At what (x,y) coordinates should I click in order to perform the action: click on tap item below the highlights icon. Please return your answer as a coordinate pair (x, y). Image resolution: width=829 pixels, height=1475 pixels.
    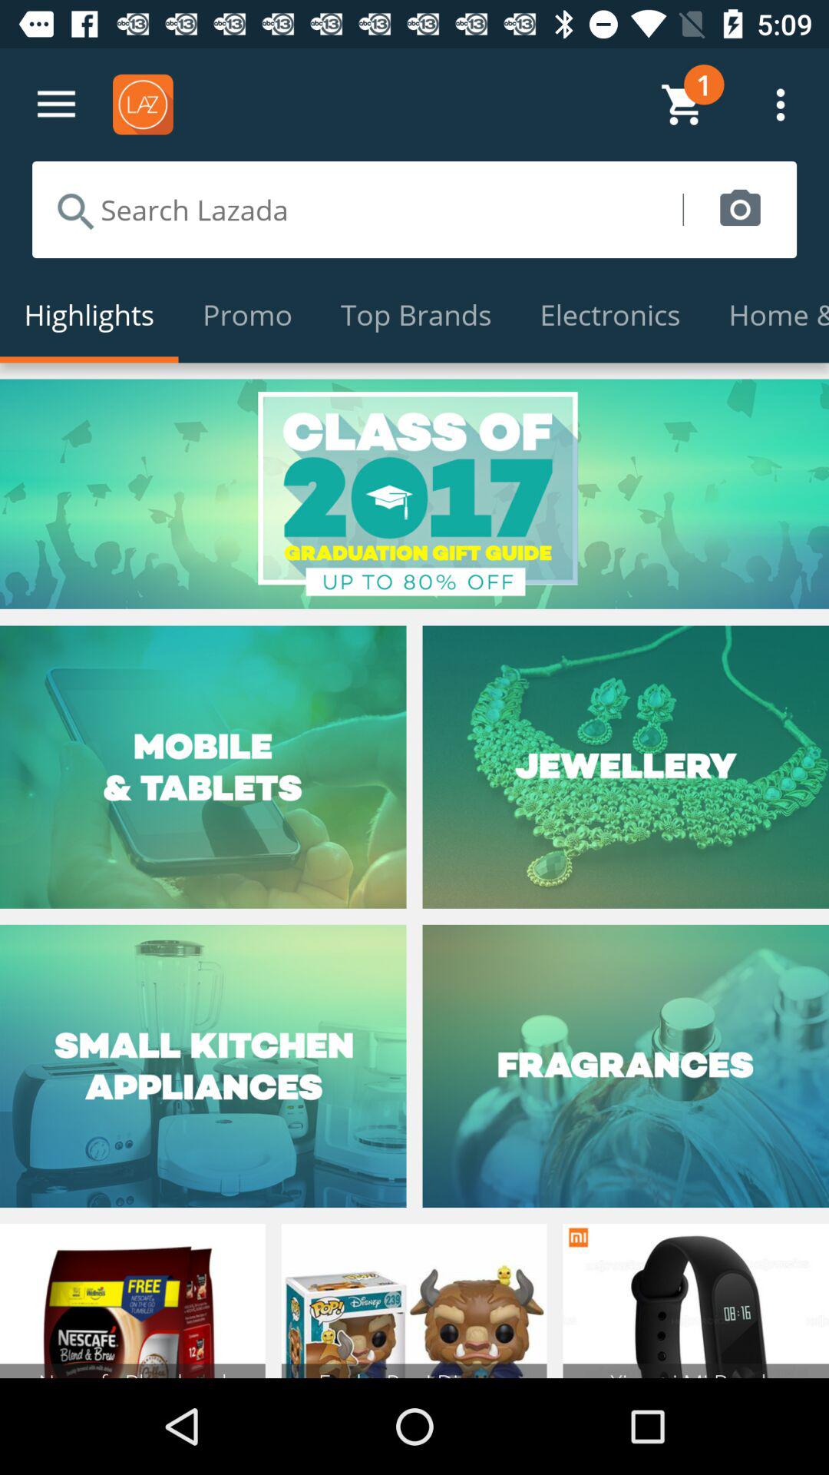
    Looking at the image, I should click on (414, 493).